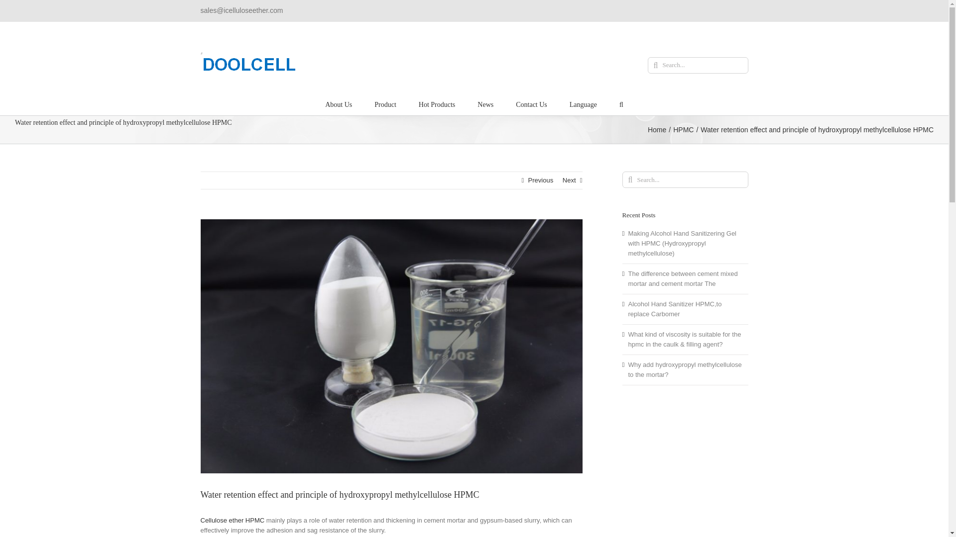  Describe the element at coordinates (385, 104) in the screenshot. I see `Product` at that location.